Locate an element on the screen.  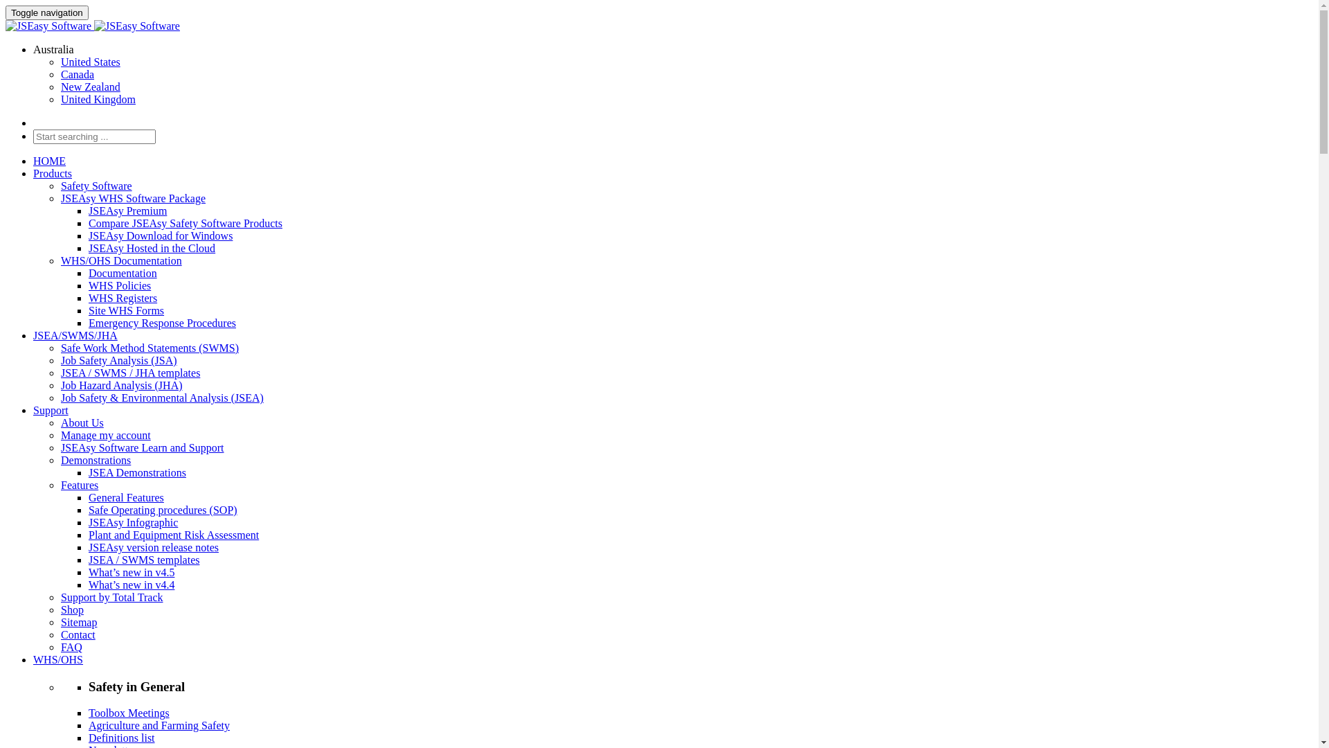
Toolbox Meetings is located at coordinates (129, 713).